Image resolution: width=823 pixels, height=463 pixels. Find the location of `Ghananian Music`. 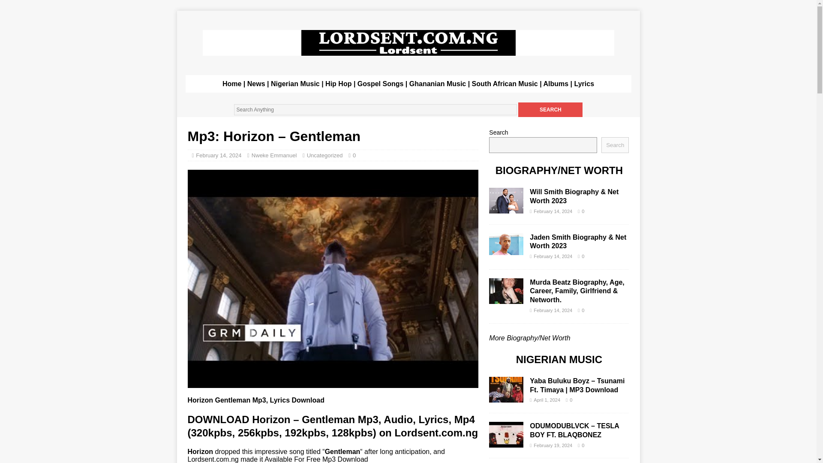

Ghananian Music is located at coordinates (439, 84).